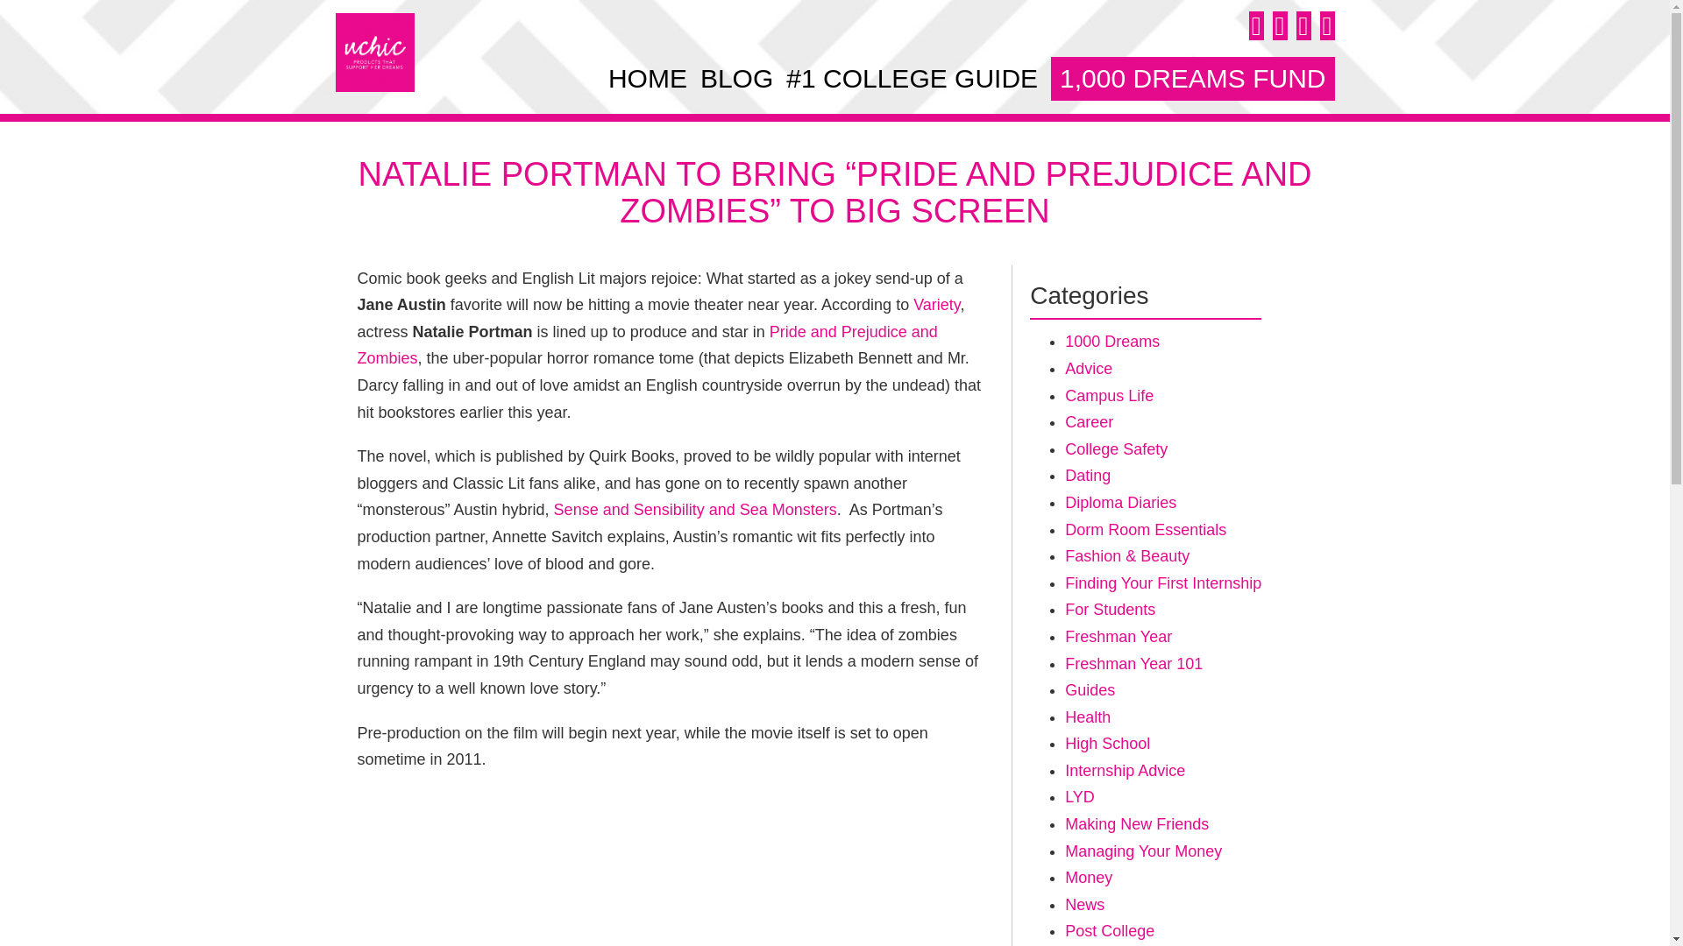 The image size is (1683, 946). I want to click on Blog, so click(736, 78).